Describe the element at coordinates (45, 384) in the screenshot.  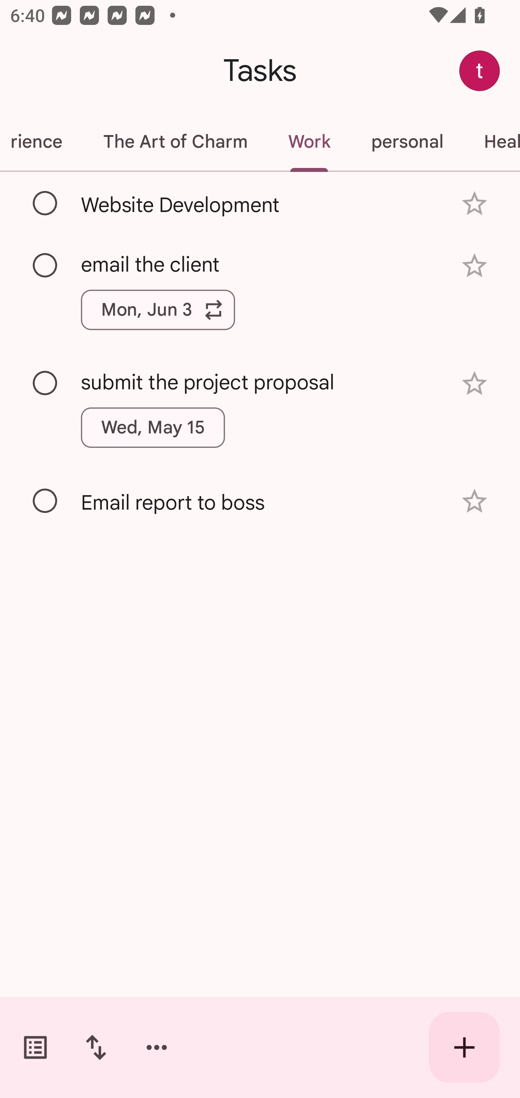
I see `Mark as complete` at that location.